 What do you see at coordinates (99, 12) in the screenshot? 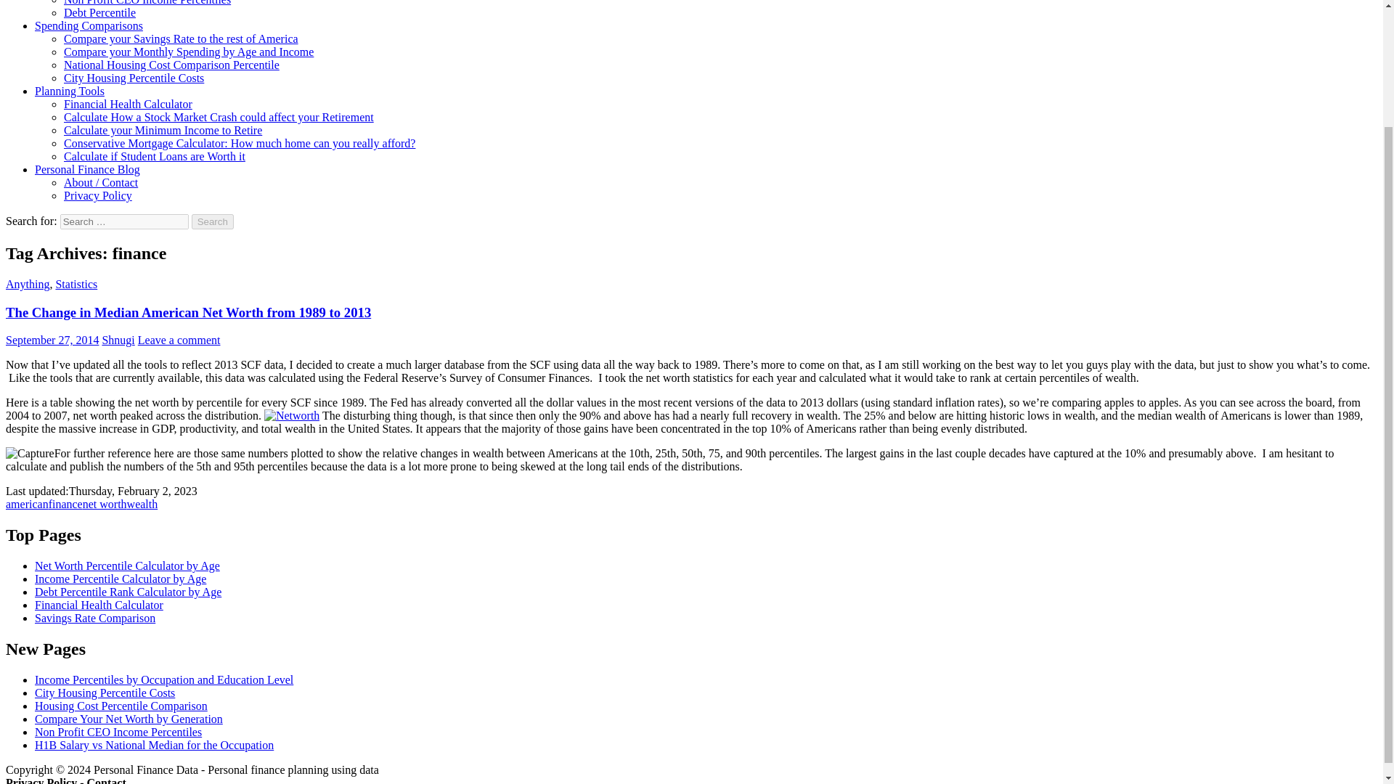
I see `Debt Percentile` at bounding box center [99, 12].